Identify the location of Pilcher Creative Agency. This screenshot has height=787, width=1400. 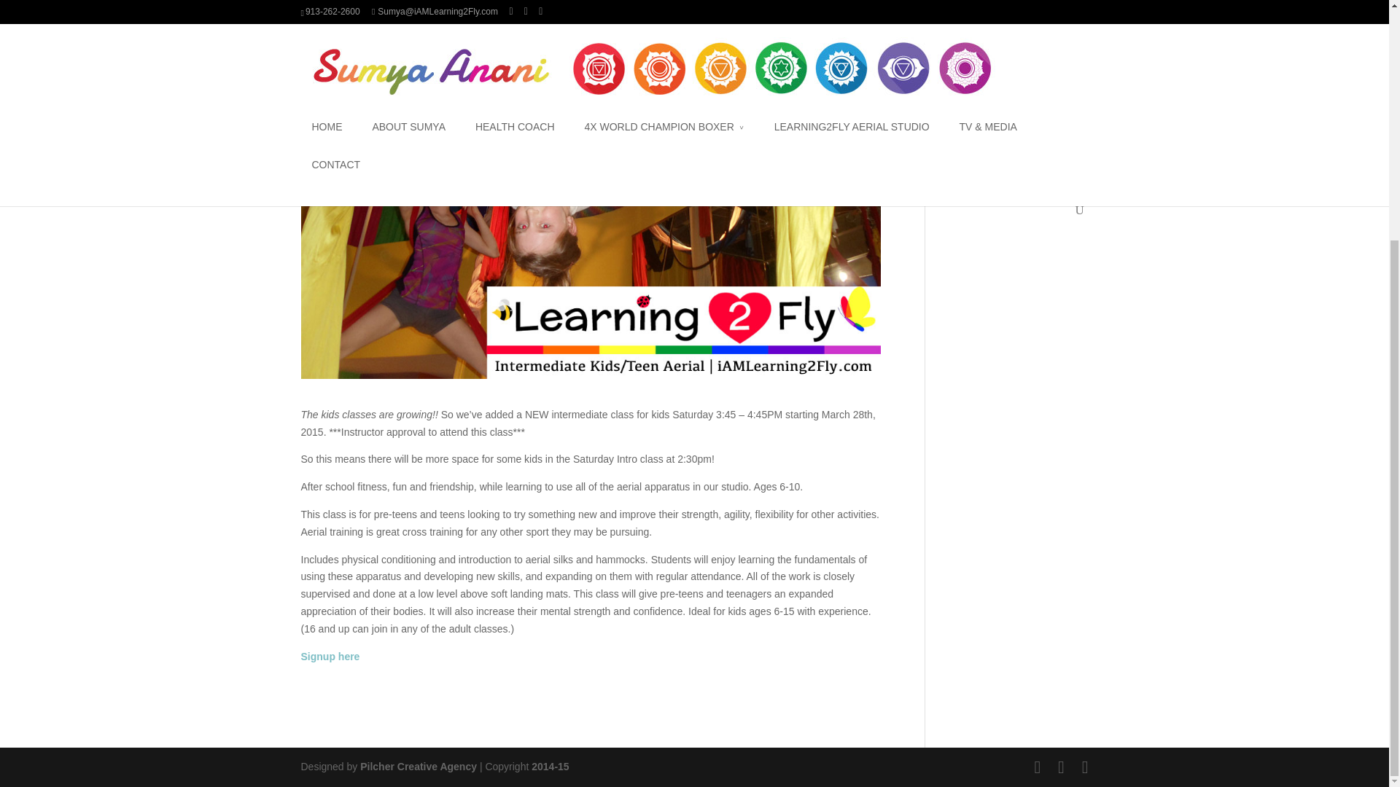
(419, 767).